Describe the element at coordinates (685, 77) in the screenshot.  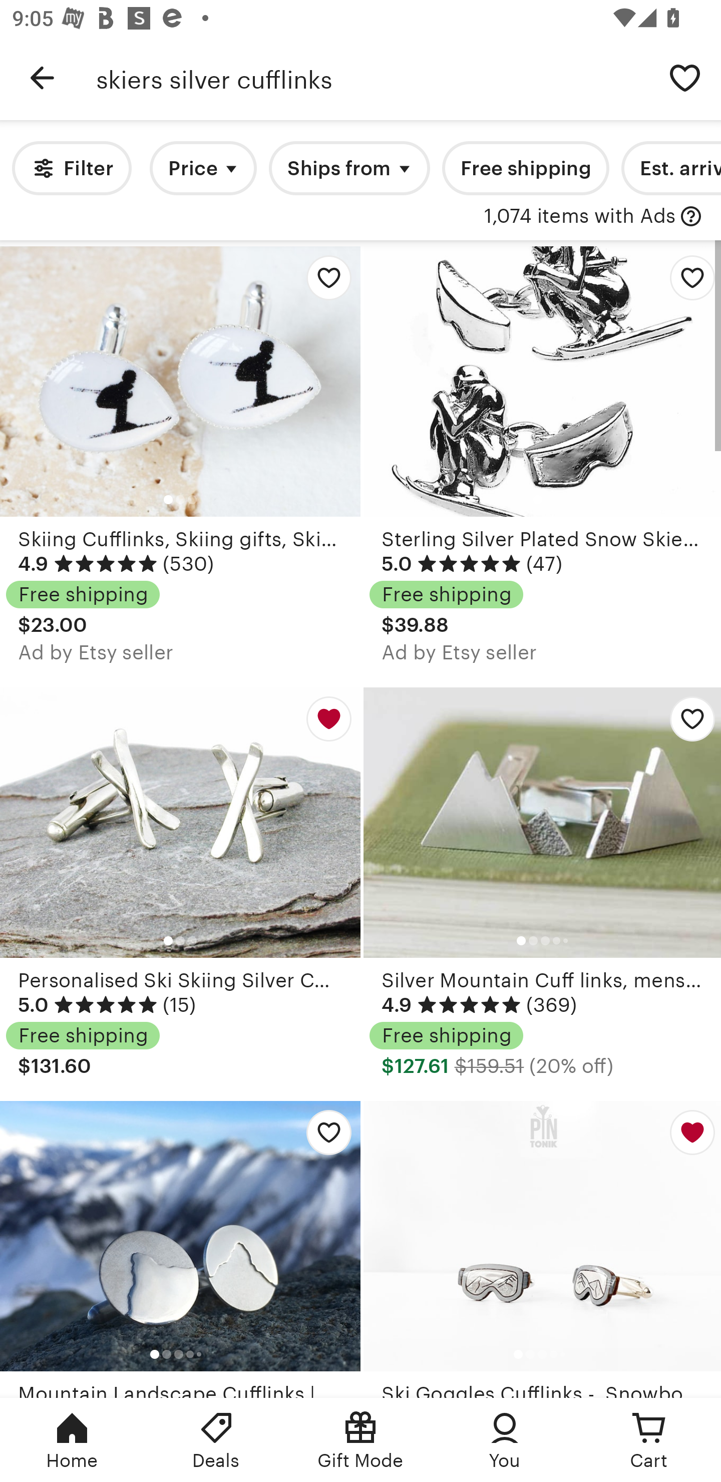
I see `Save search` at that location.